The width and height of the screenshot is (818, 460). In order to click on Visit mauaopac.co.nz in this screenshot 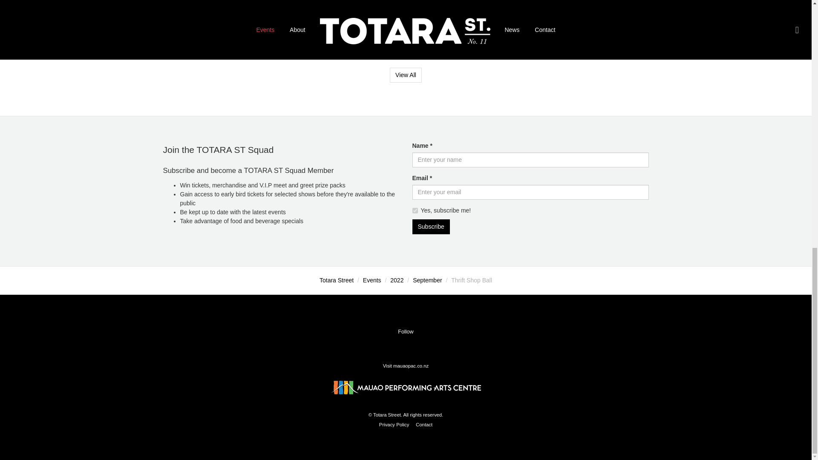, I will do `click(406, 366)`.